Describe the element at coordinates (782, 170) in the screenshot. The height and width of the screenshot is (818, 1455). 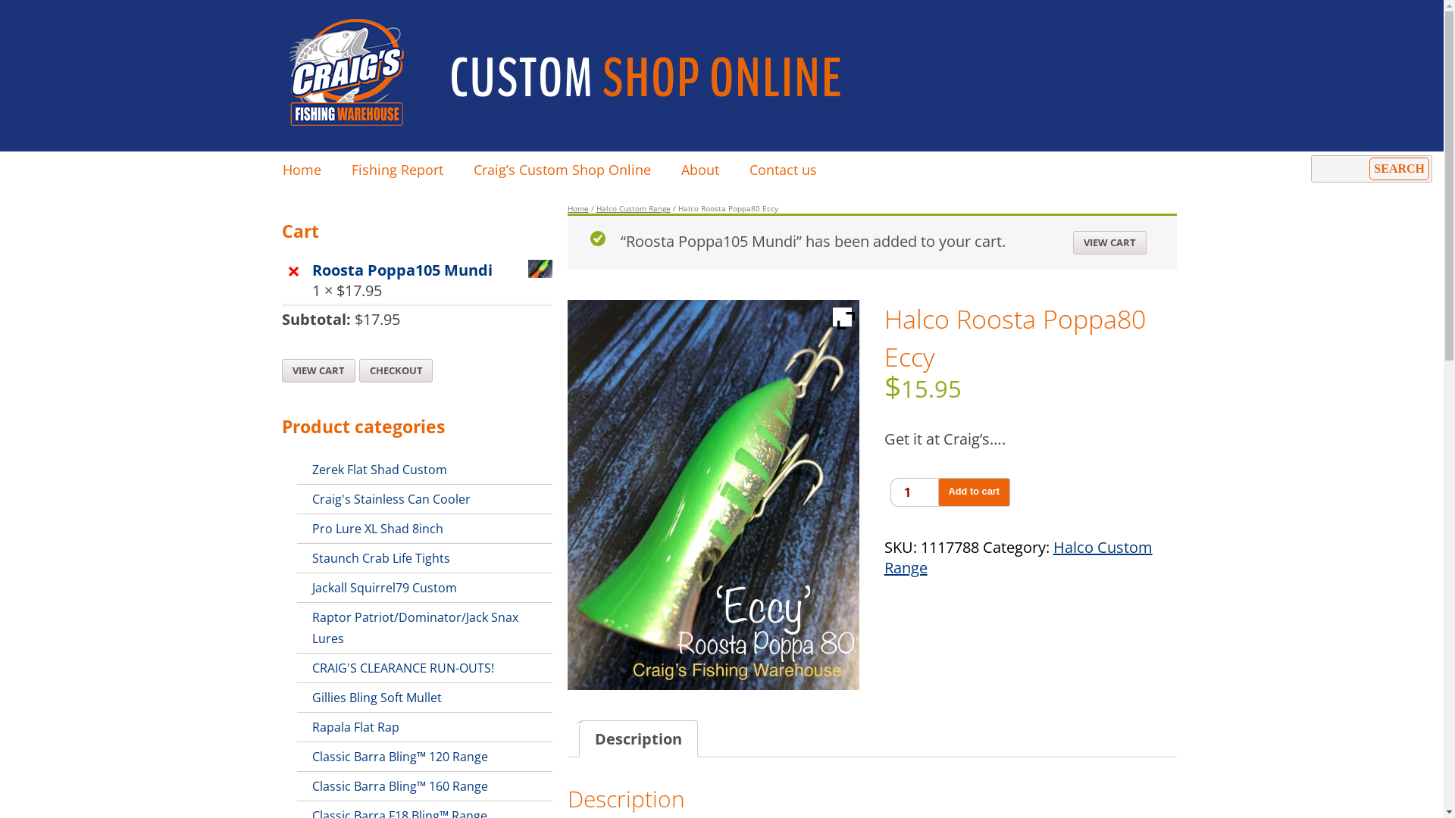
I see `Contact us` at that location.